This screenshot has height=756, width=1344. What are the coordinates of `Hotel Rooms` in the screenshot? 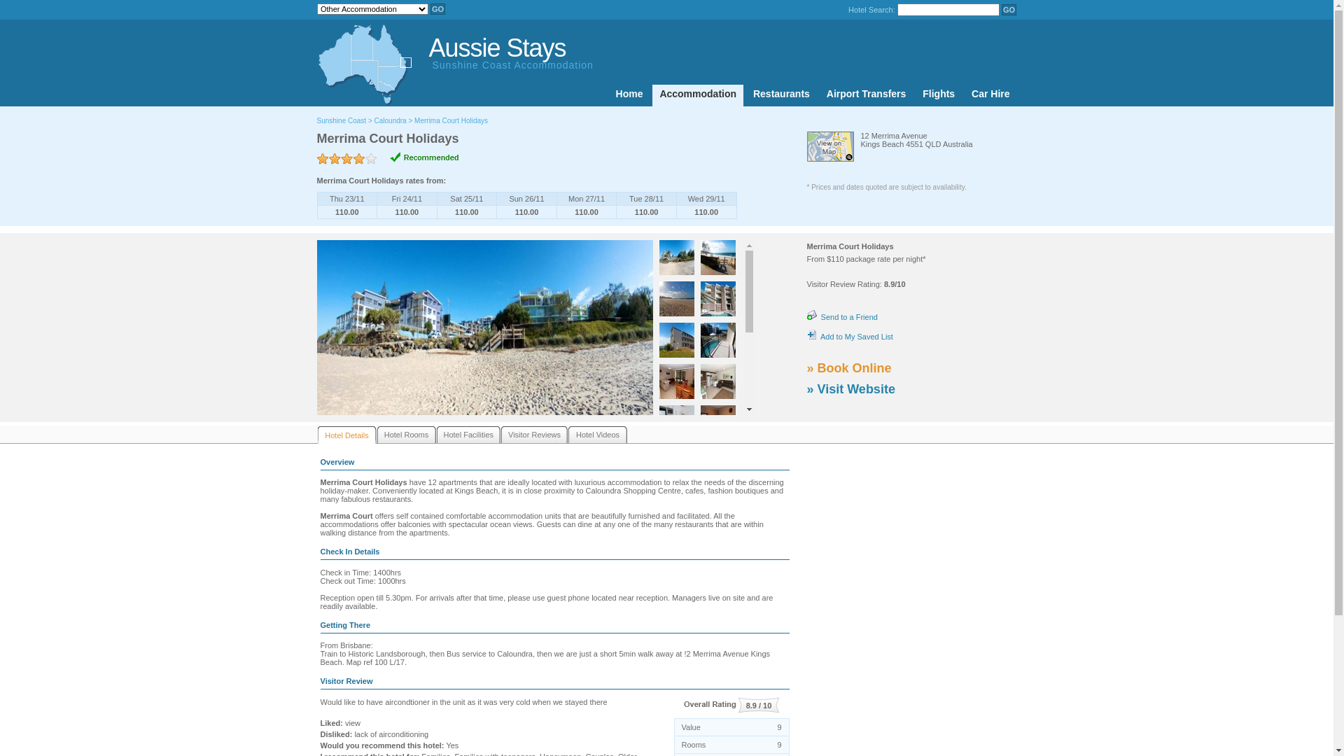 It's located at (406, 435).